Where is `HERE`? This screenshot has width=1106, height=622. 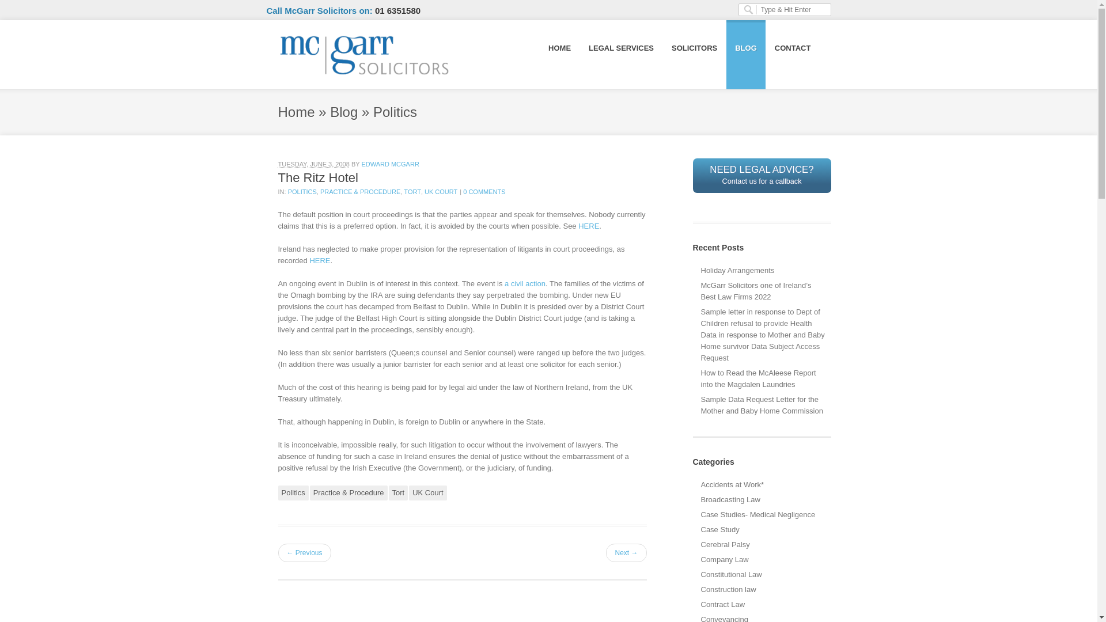 HERE is located at coordinates (296, 112).